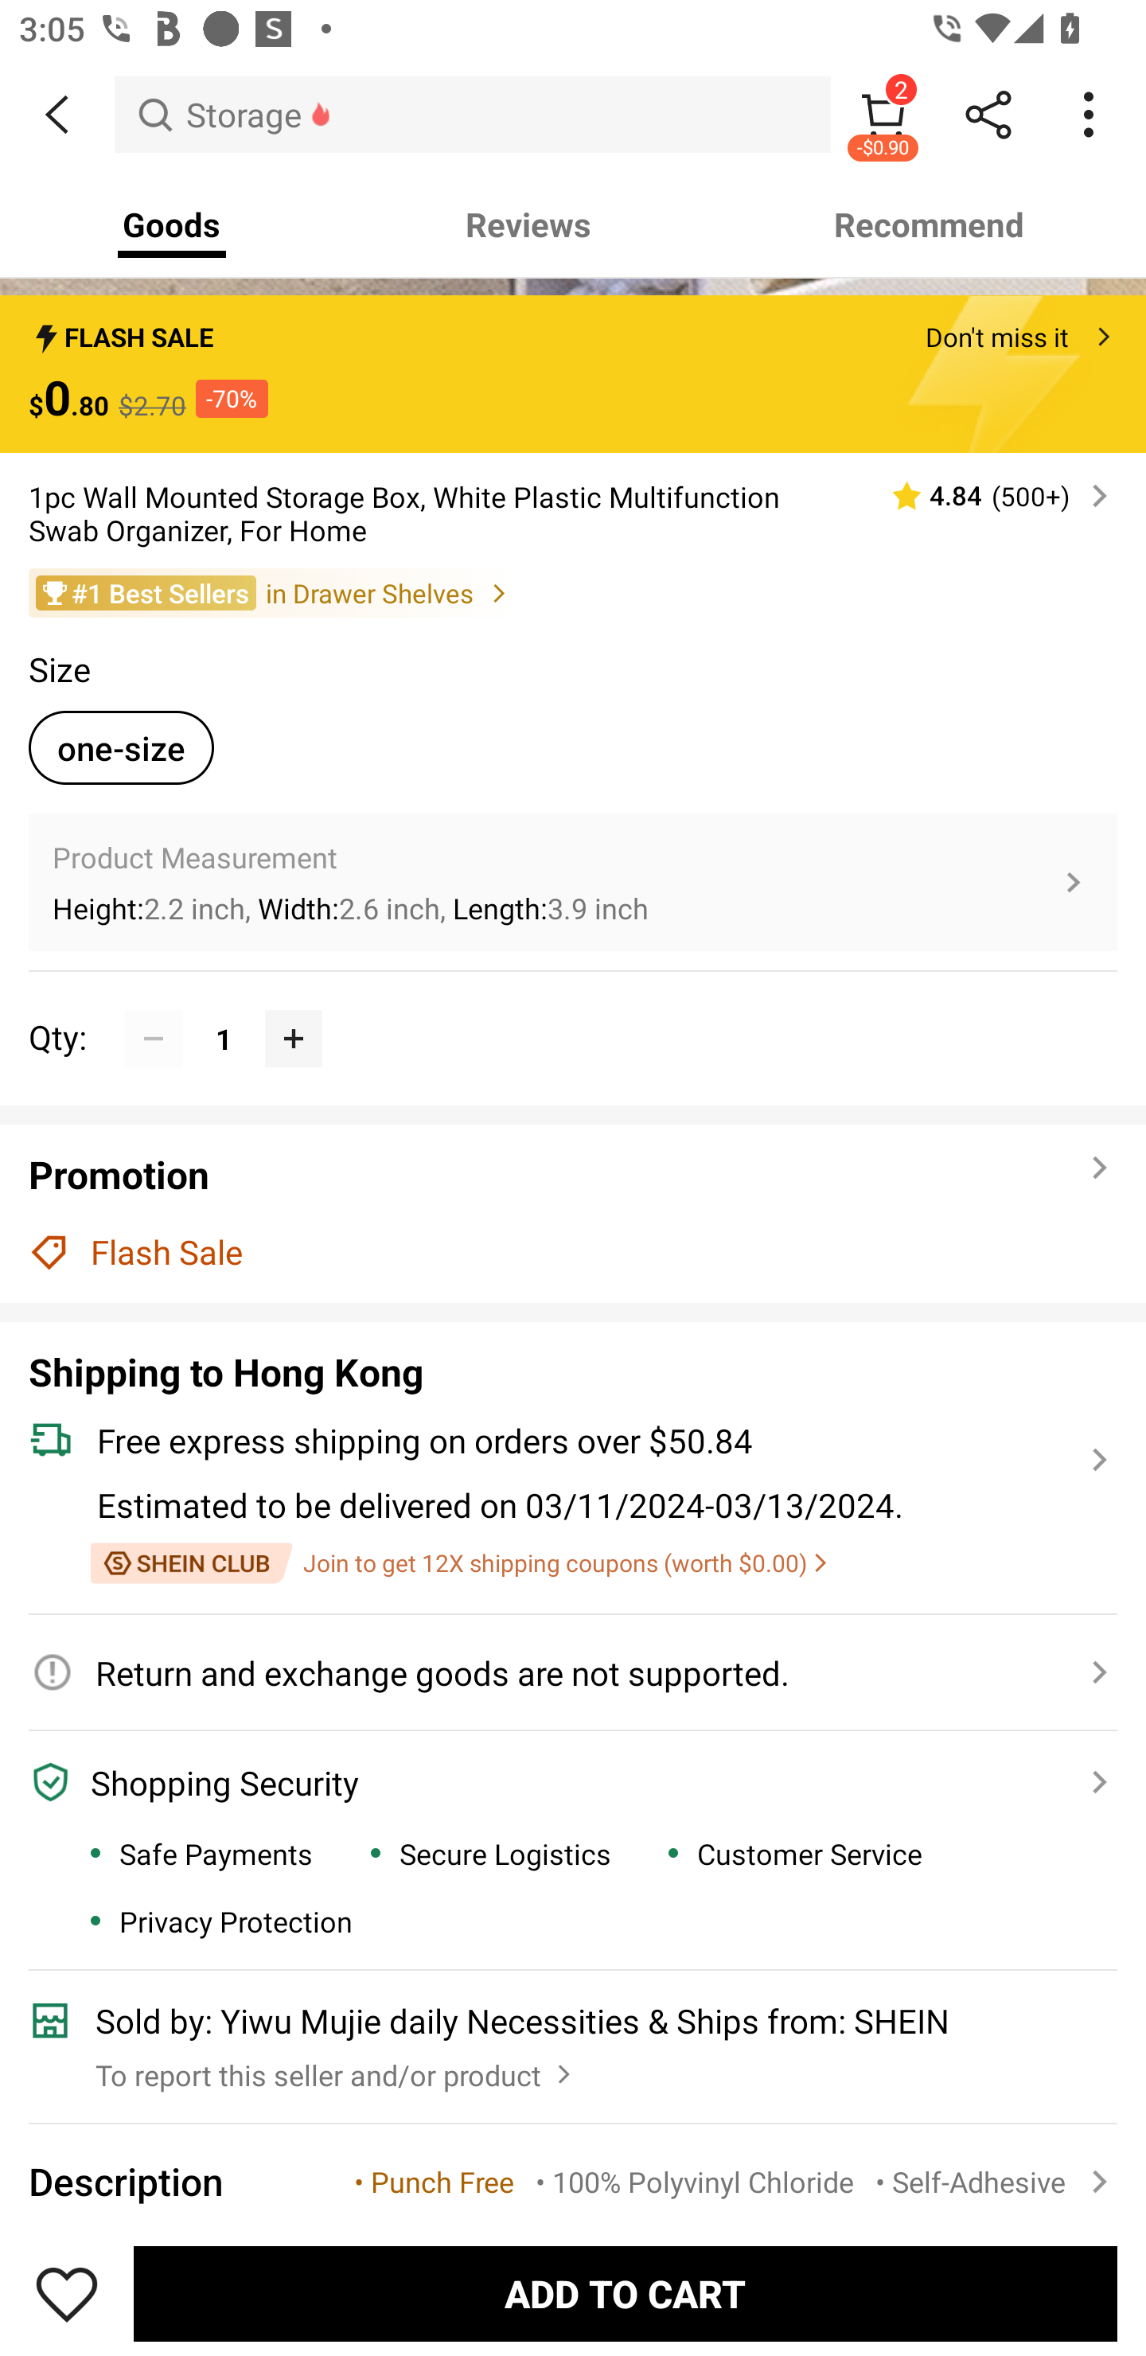 This screenshot has width=1146, height=2356. Describe the element at coordinates (59, 669) in the screenshot. I see `Size` at that location.